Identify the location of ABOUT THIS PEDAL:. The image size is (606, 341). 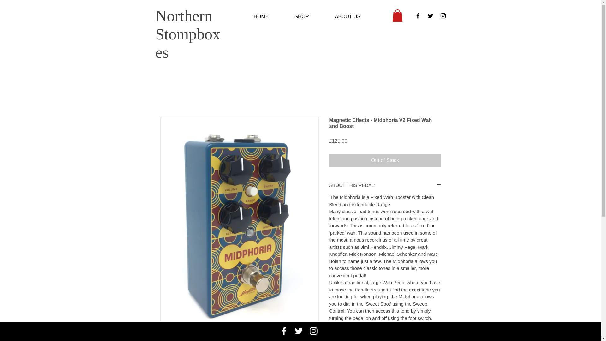
(385, 185).